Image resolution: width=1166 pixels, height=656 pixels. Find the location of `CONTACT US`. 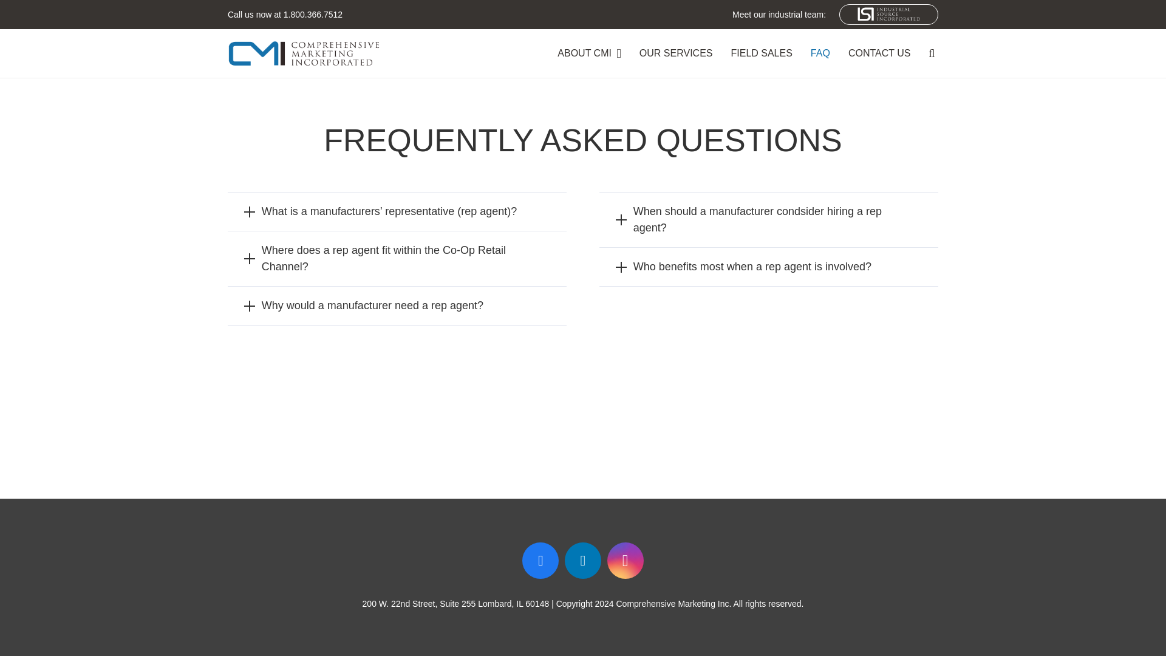

CONTACT US is located at coordinates (879, 53).